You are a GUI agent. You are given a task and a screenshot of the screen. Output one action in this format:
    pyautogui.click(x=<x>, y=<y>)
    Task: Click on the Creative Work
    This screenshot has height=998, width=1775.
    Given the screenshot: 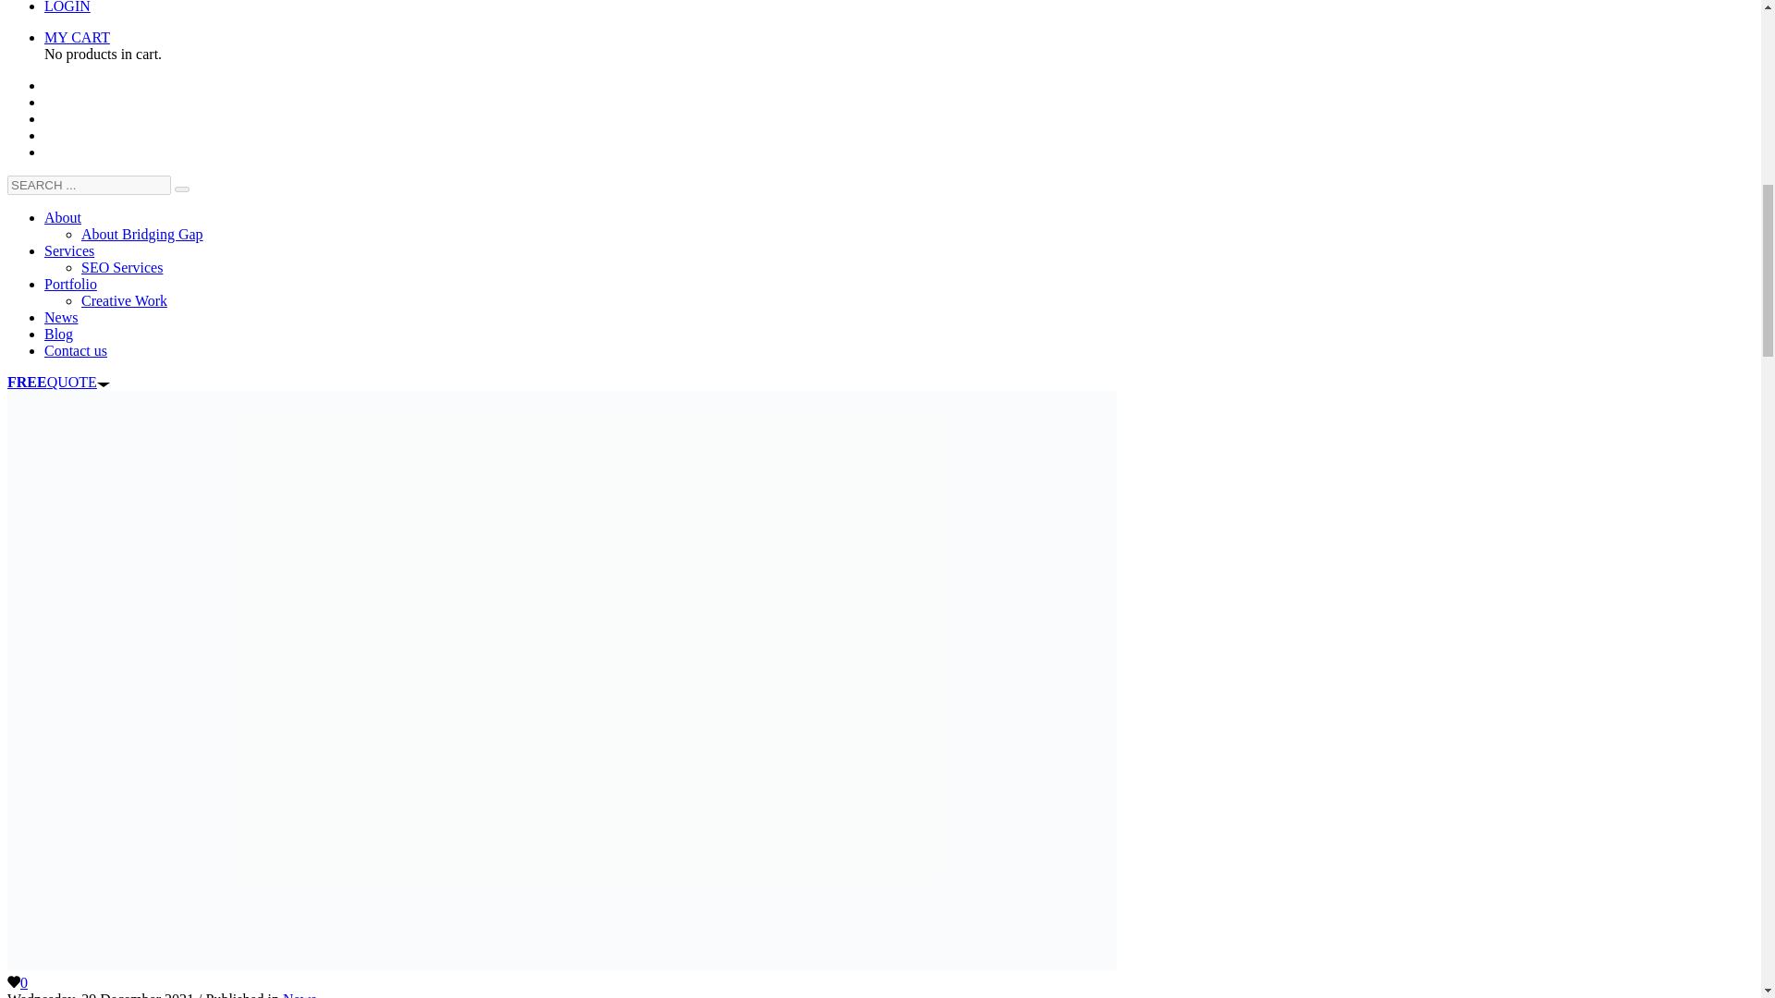 What is the action you would take?
    pyautogui.click(x=124, y=300)
    